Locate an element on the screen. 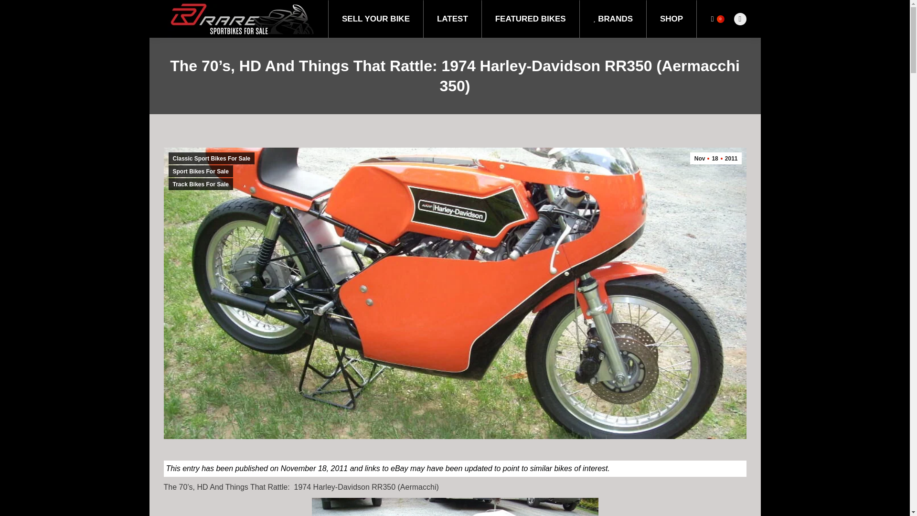 The image size is (917, 516). BRANDS is located at coordinates (613, 19).